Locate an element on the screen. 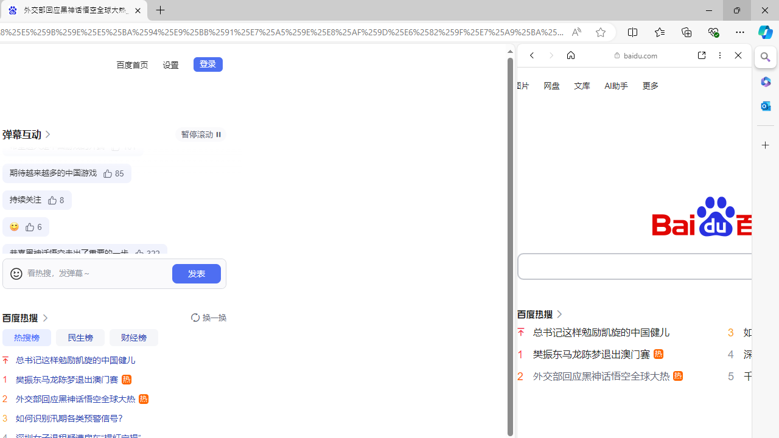 The width and height of the screenshot is (779, 438). VIDEOS is located at coordinates (612, 206).